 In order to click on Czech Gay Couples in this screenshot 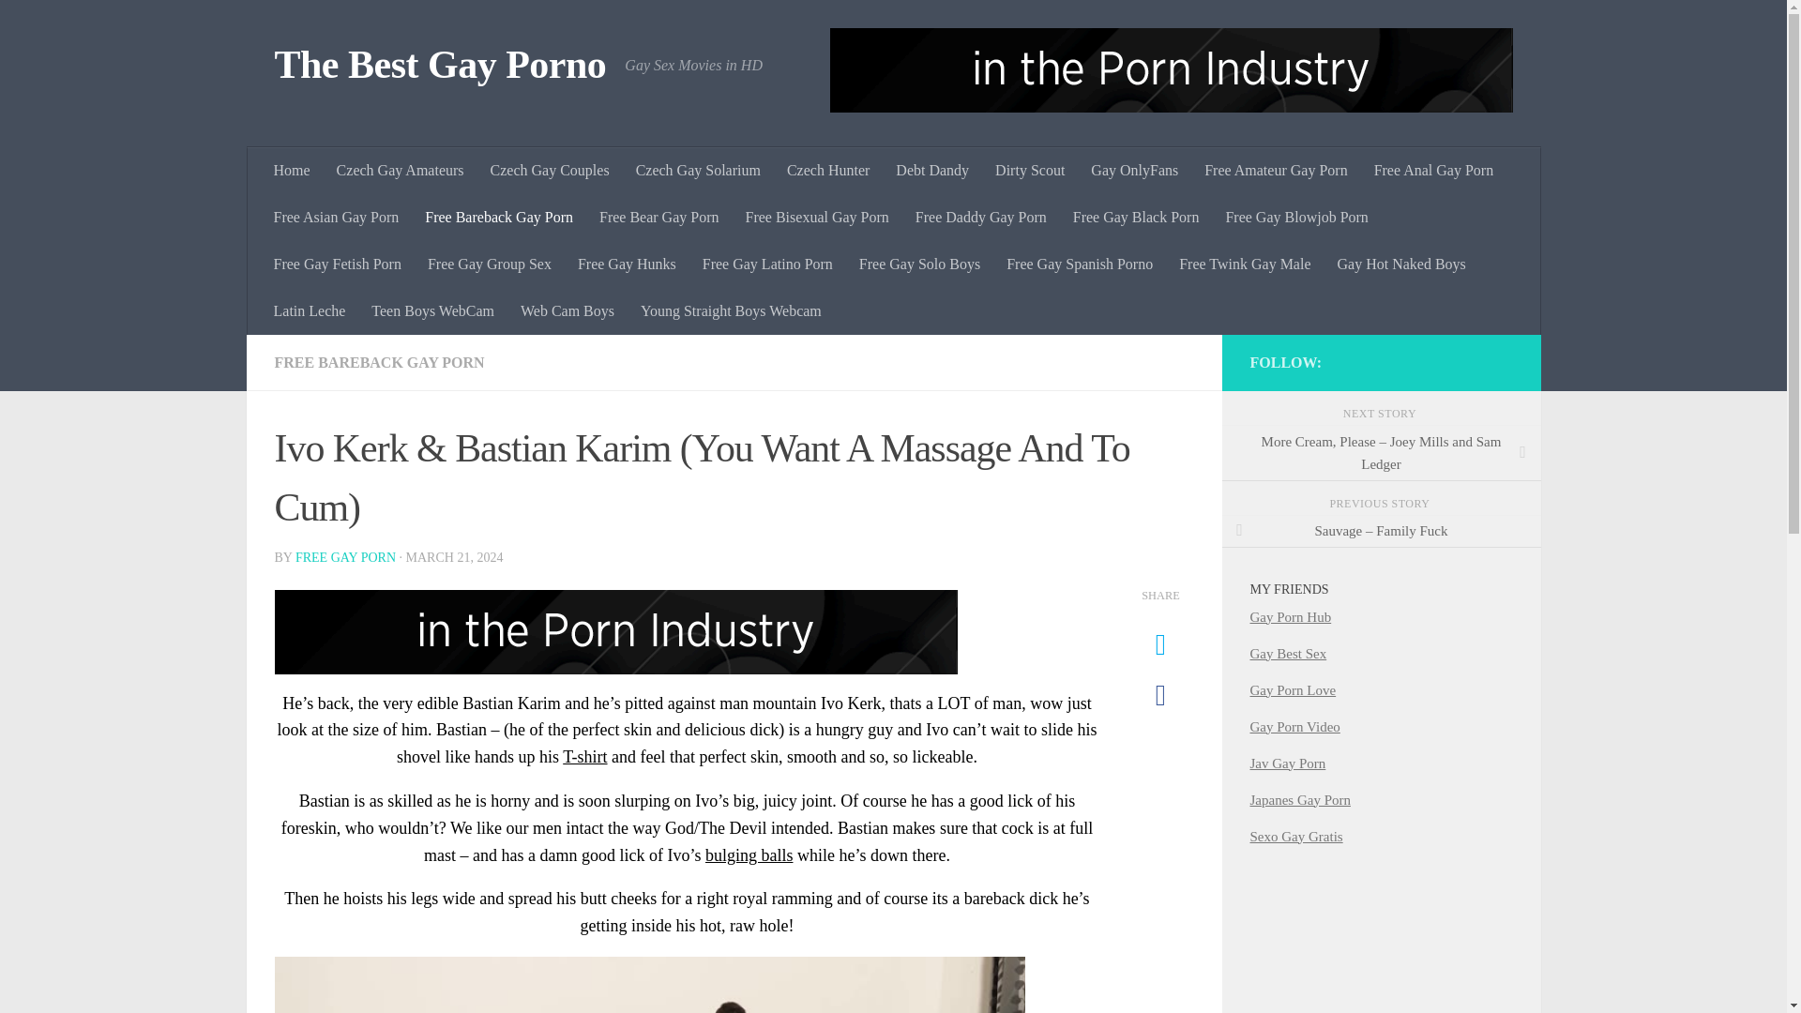, I will do `click(550, 171)`.